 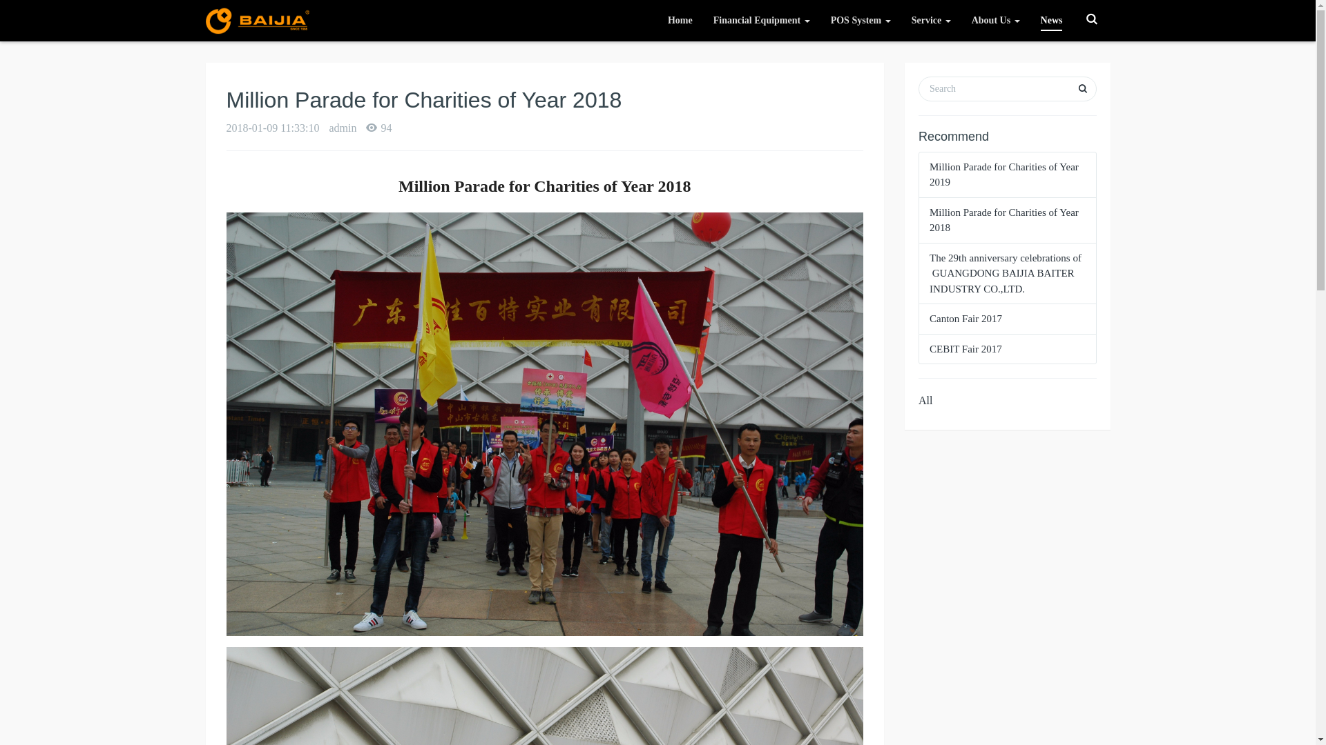 I want to click on Toggle Search, so click(x=1092, y=19).